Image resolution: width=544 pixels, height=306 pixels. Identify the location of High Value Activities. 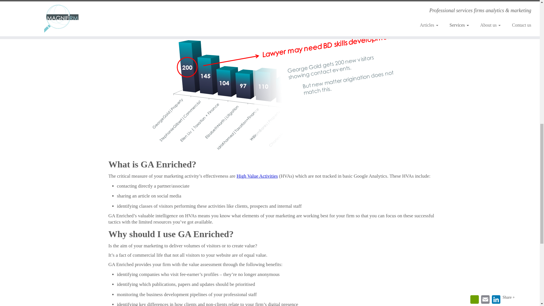
(257, 176).